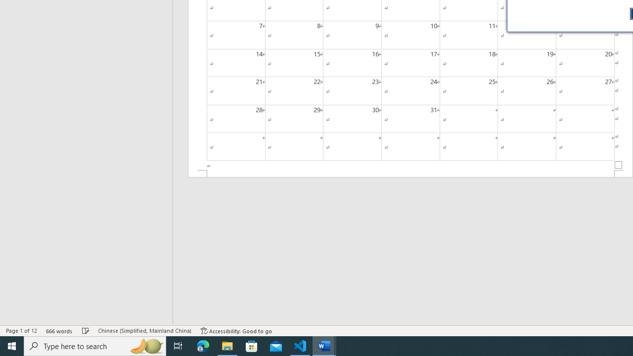 This screenshot has width=633, height=356. What do you see at coordinates (144, 330) in the screenshot?
I see `Language Chinese (Simplified, Mainland China)` at bounding box center [144, 330].